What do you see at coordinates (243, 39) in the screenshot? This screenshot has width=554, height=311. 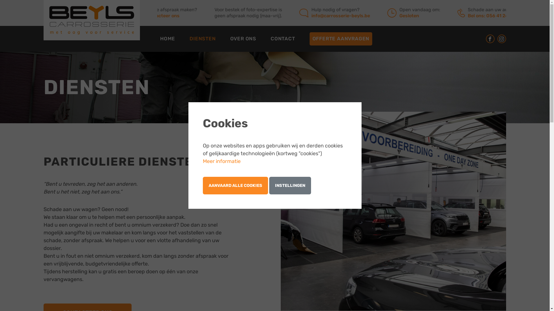 I see `OVER ONS` at bounding box center [243, 39].